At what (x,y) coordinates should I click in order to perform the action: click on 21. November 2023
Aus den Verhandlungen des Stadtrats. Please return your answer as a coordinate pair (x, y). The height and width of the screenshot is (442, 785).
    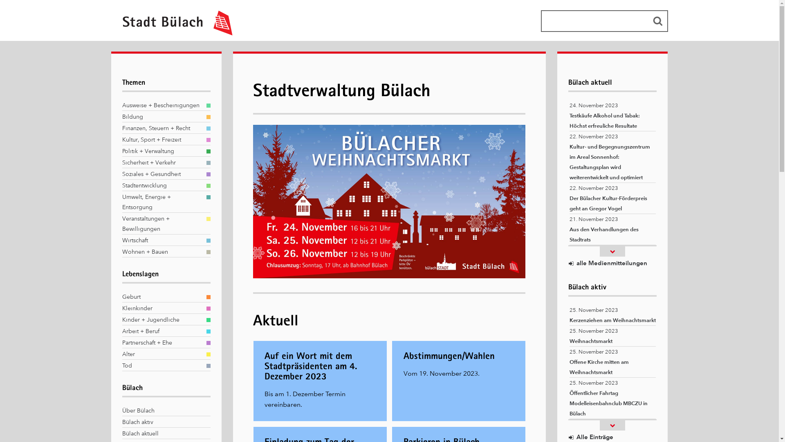
    Looking at the image, I should click on (612, 229).